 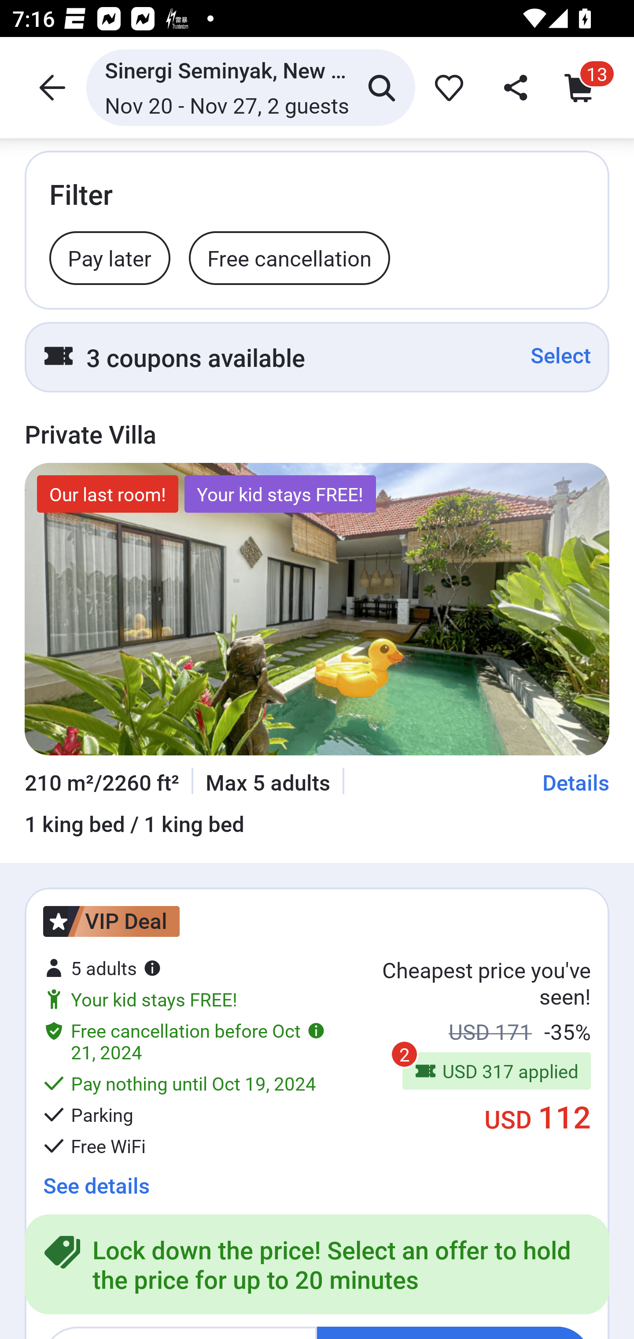 I want to click on favorite_icon 0dbe6efb, so click(x=446, y=87).